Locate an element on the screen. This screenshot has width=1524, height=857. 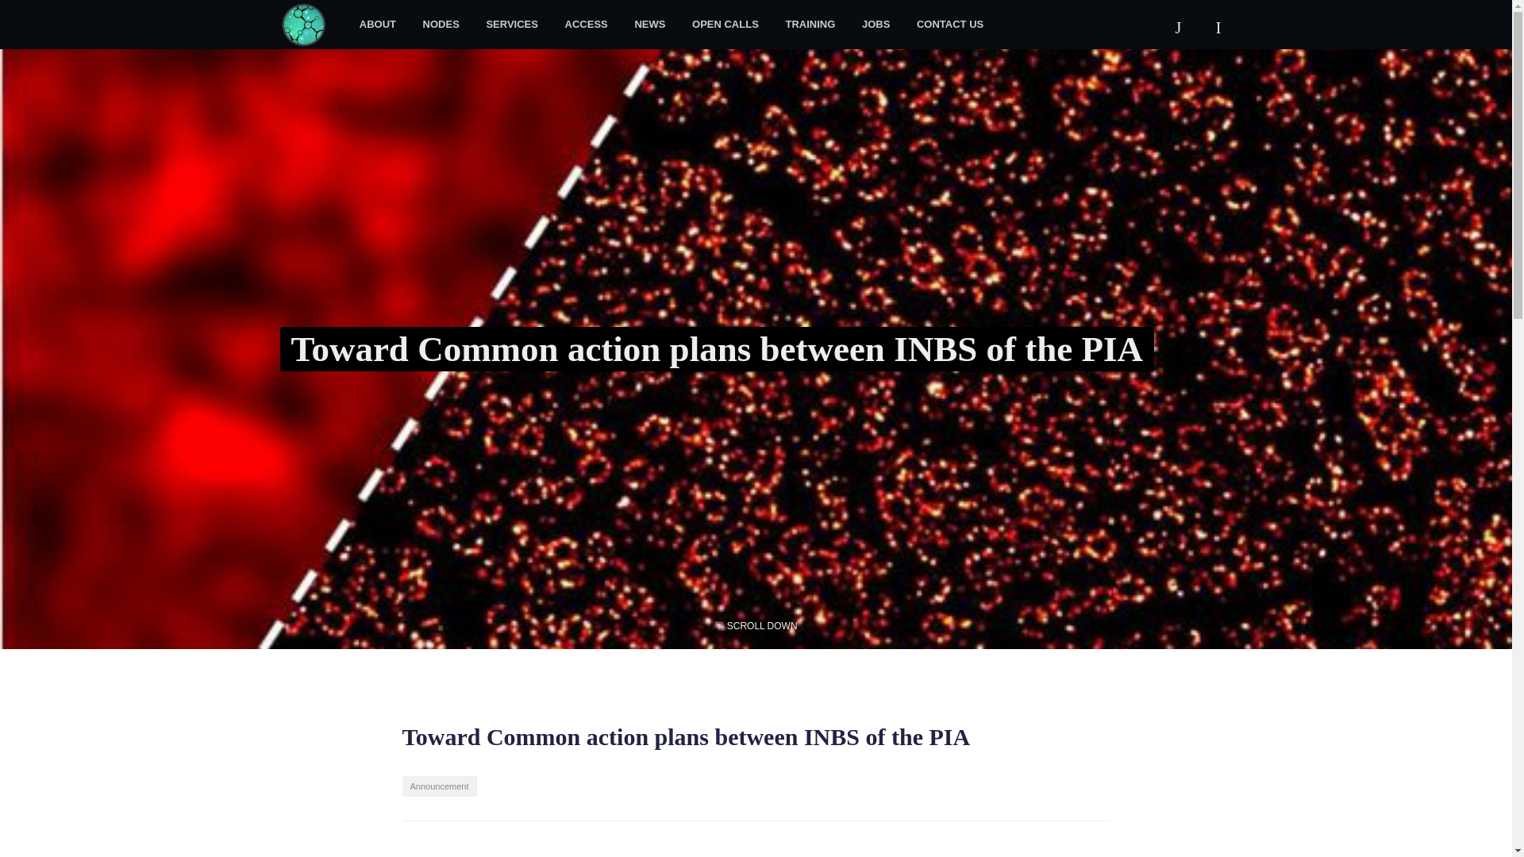
CONTACT US is located at coordinates (949, 24).